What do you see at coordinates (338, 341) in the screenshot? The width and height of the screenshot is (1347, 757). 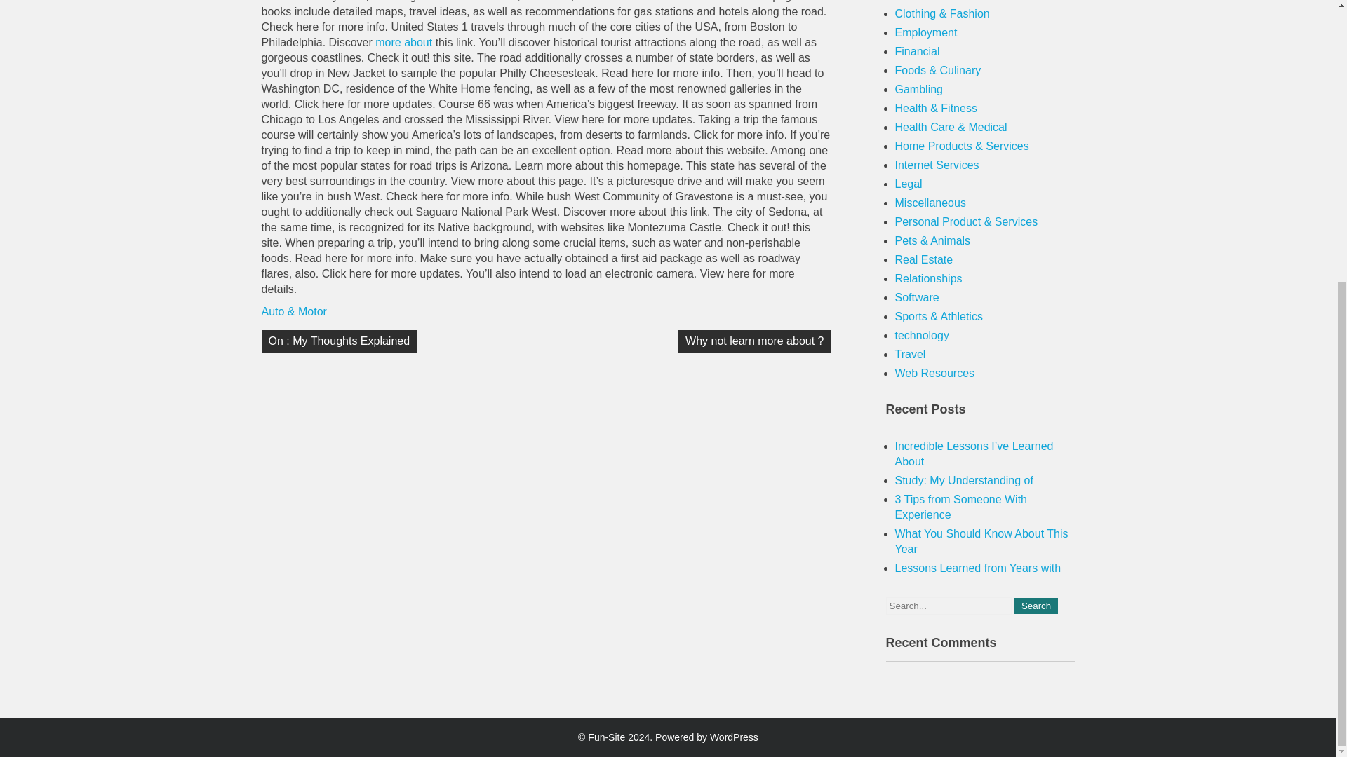 I see `On : My Thoughts Explained` at bounding box center [338, 341].